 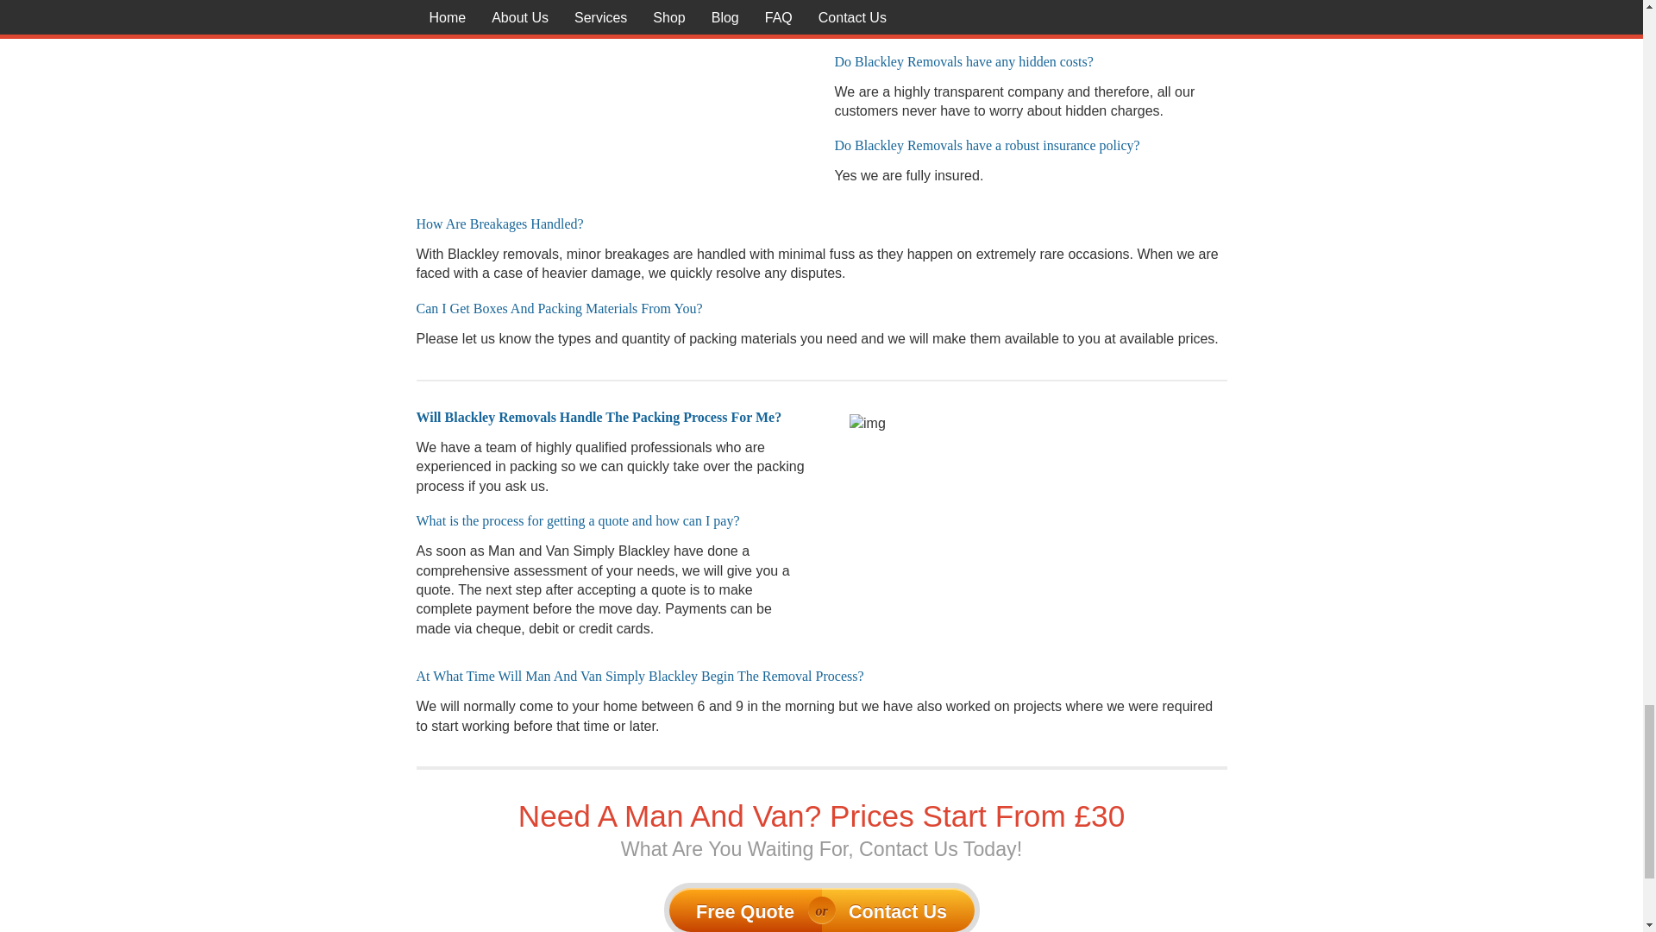 I want to click on Free Quote, so click(x=745, y=910).